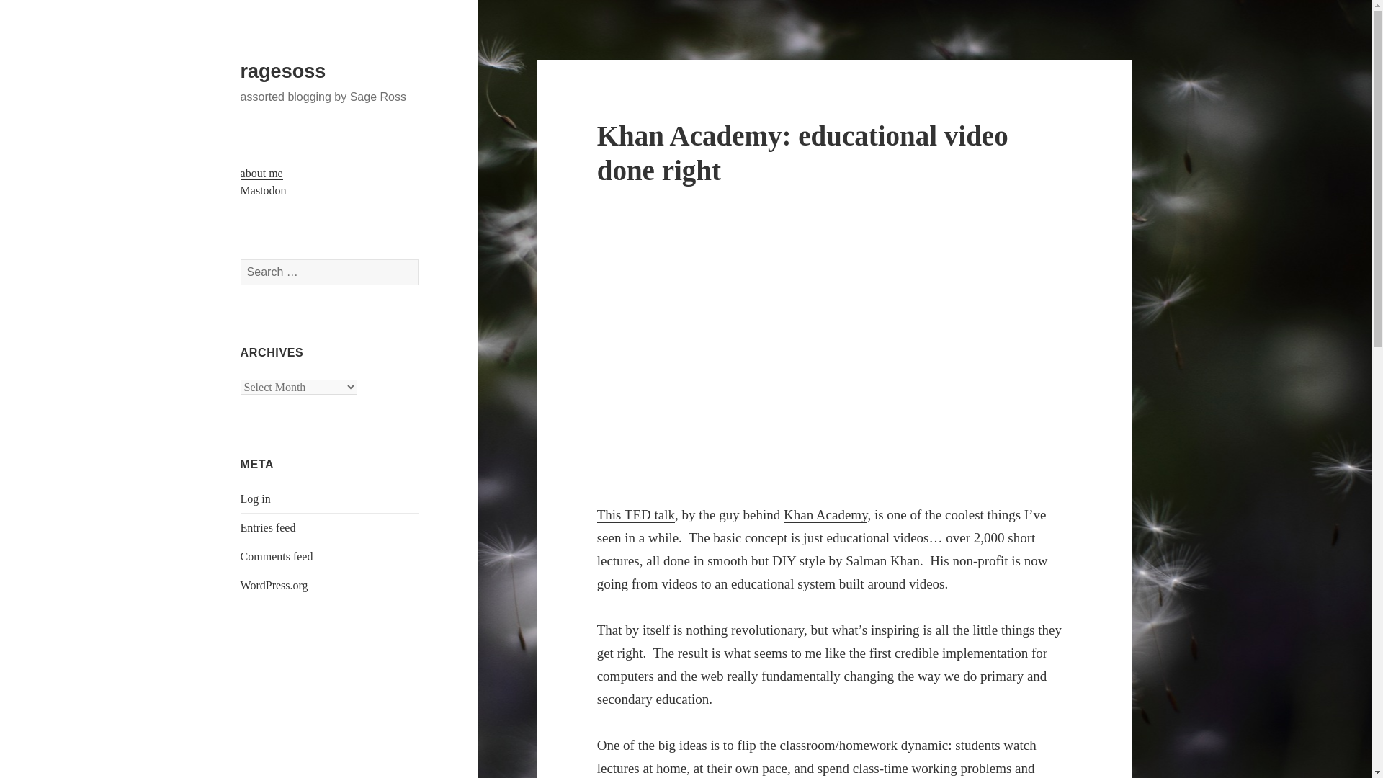 The image size is (1383, 778). What do you see at coordinates (825, 514) in the screenshot?
I see `Khan Academy` at bounding box center [825, 514].